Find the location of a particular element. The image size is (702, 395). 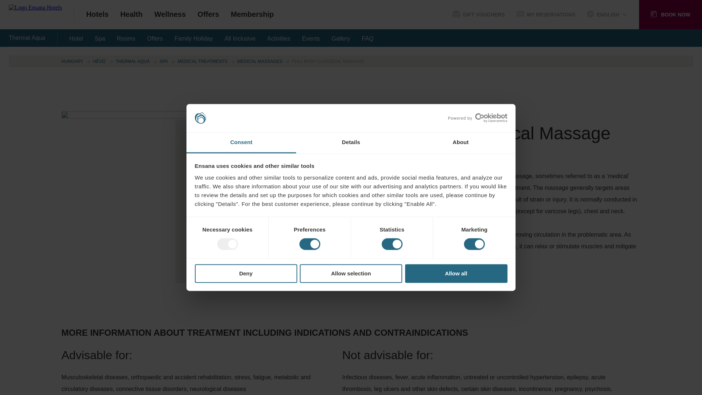

Consent is located at coordinates (241, 143).